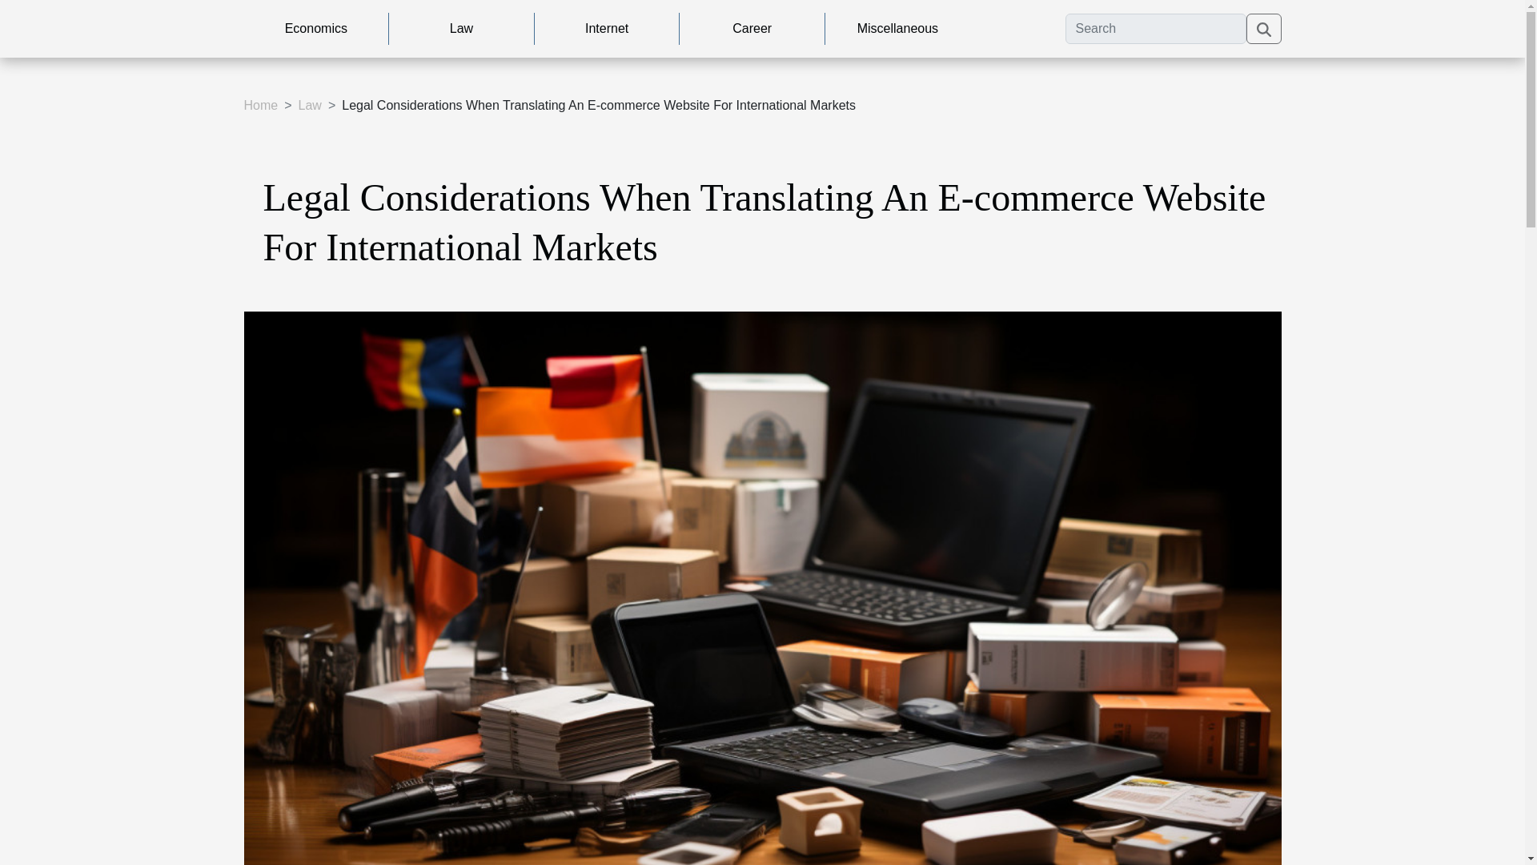 This screenshot has width=1537, height=865. I want to click on Law, so click(461, 29).